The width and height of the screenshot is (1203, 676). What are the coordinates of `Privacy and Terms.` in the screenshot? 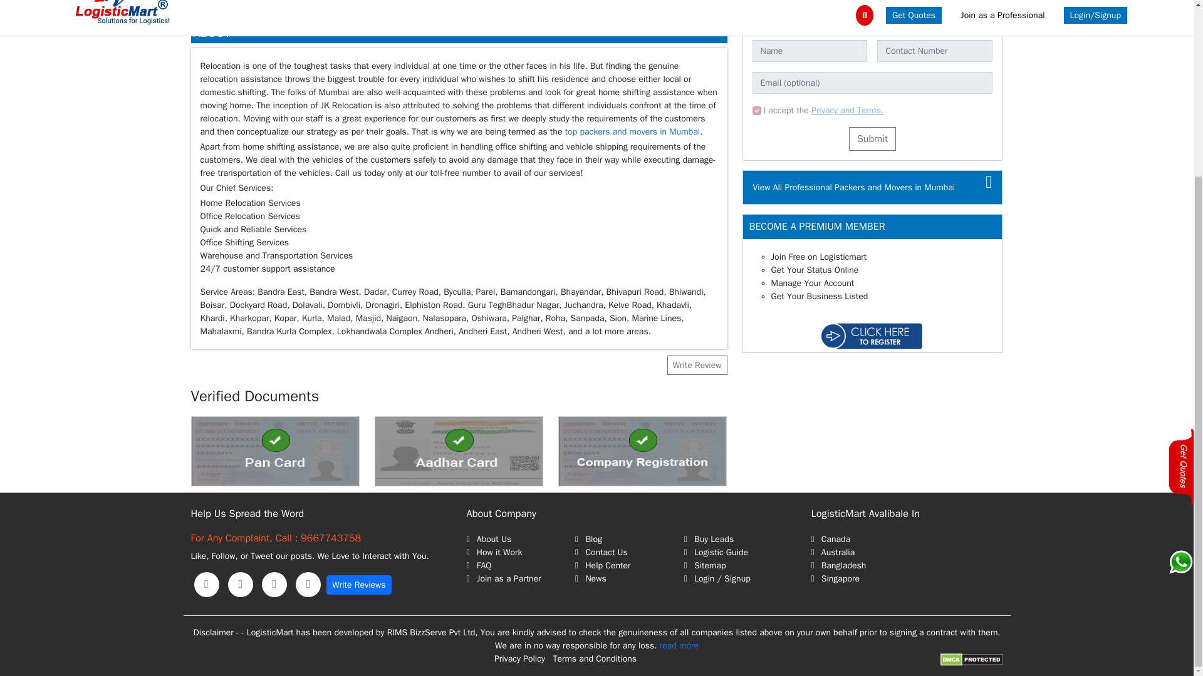 It's located at (847, 110).